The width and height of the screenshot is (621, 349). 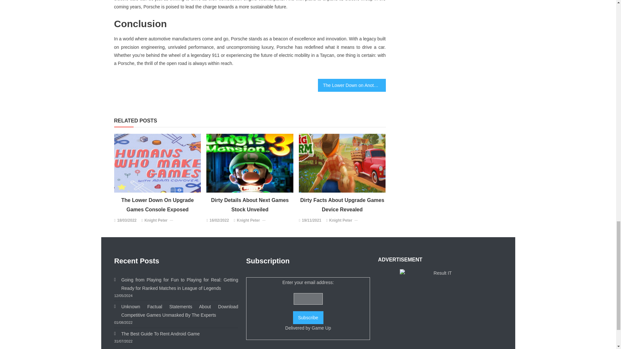 I want to click on Dirty Facts About Upgrade Games Device Revealed, so click(x=342, y=163).